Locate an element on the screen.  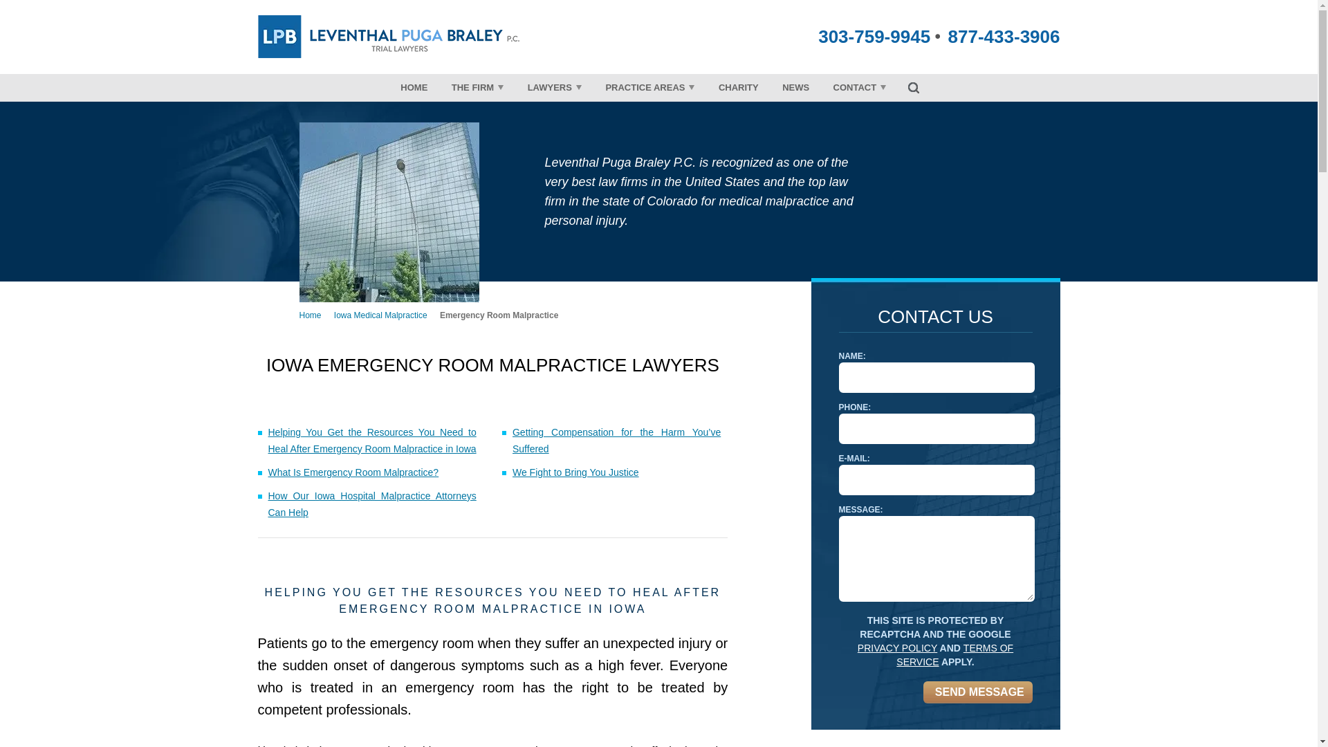
PRACTICE AREAS is located at coordinates (650, 87).